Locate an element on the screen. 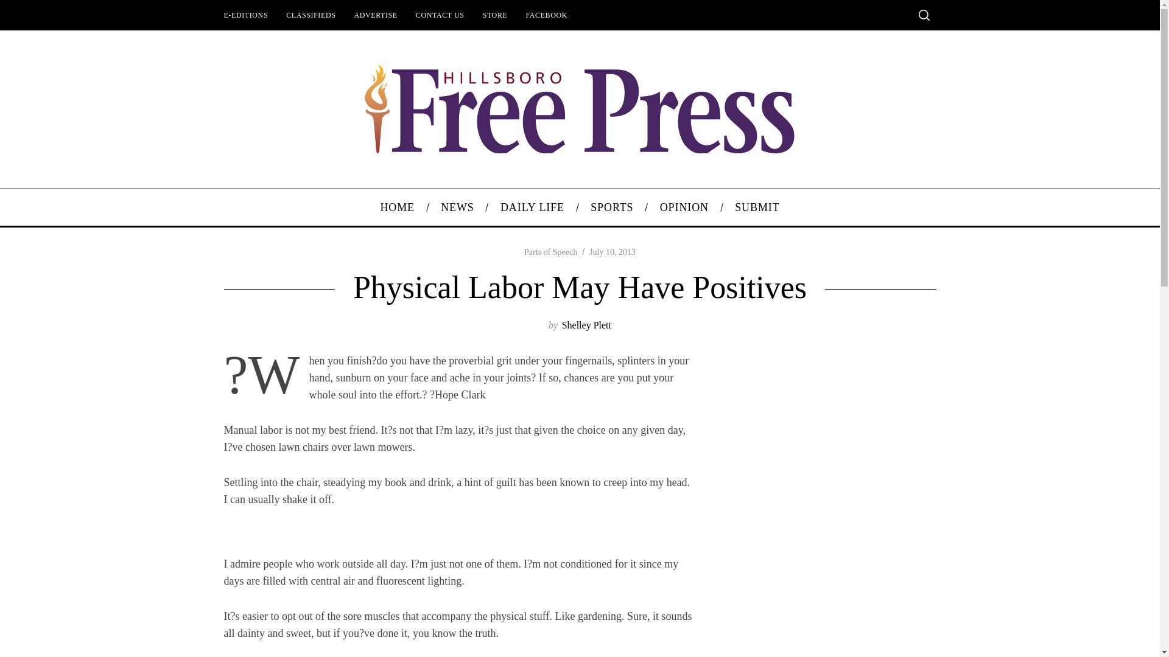  CONTACT US is located at coordinates (440, 15).